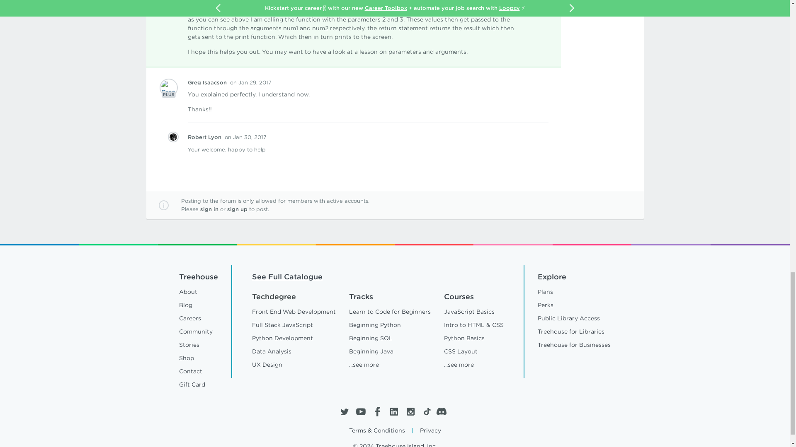  Describe the element at coordinates (426, 411) in the screenshot. I see `TikTok` at that location.